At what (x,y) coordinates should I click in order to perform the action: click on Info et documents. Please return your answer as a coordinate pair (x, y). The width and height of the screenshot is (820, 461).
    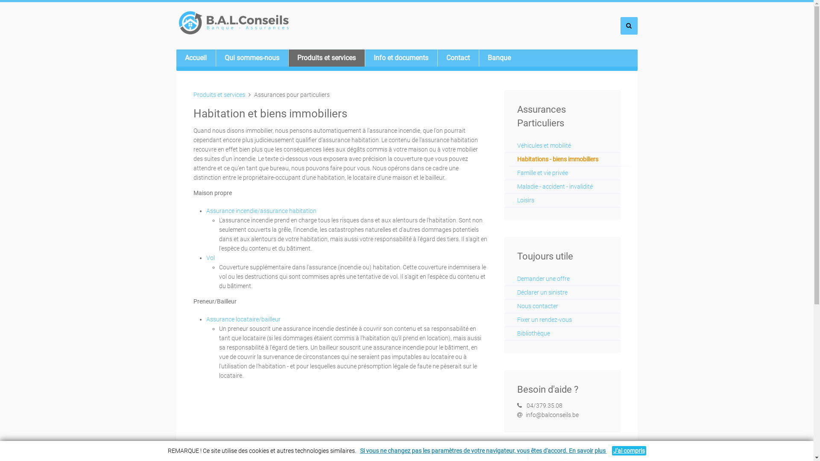
    Looking at the image, I should click on (401, 58).